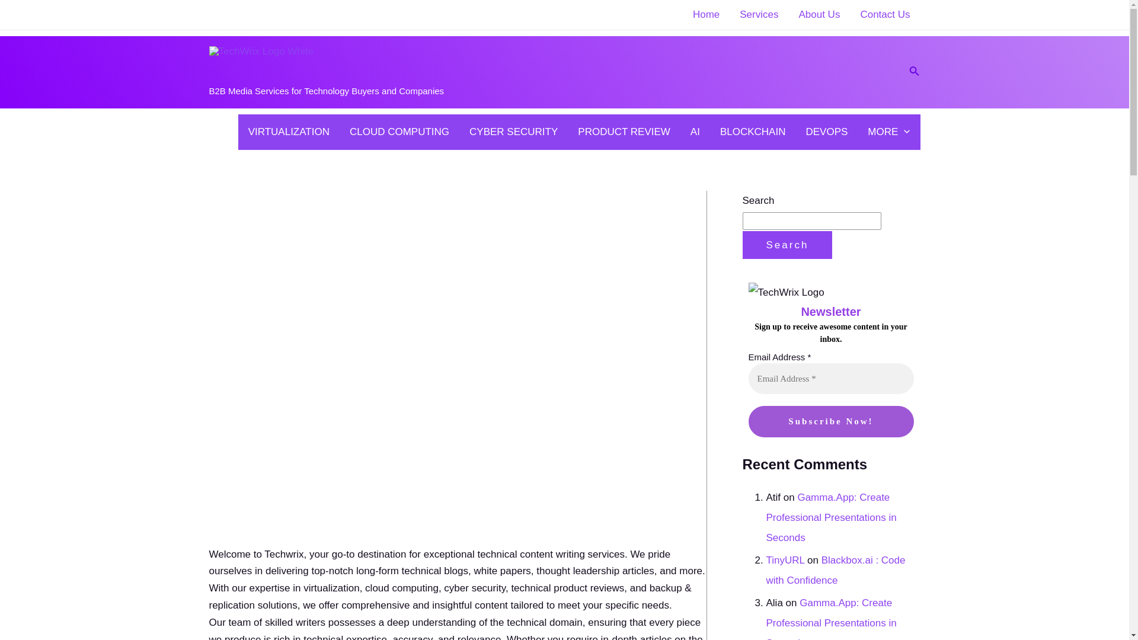 The image size is (1138, 640). Describe the element at coordinates (624, 132) in the screenshot. I see `PRODUCT REVIEW` at that location.